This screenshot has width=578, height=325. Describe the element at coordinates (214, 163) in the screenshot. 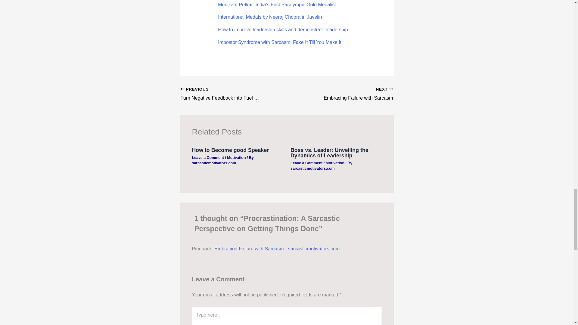

I see `Embracing Failure with Sarcasm` at that location.